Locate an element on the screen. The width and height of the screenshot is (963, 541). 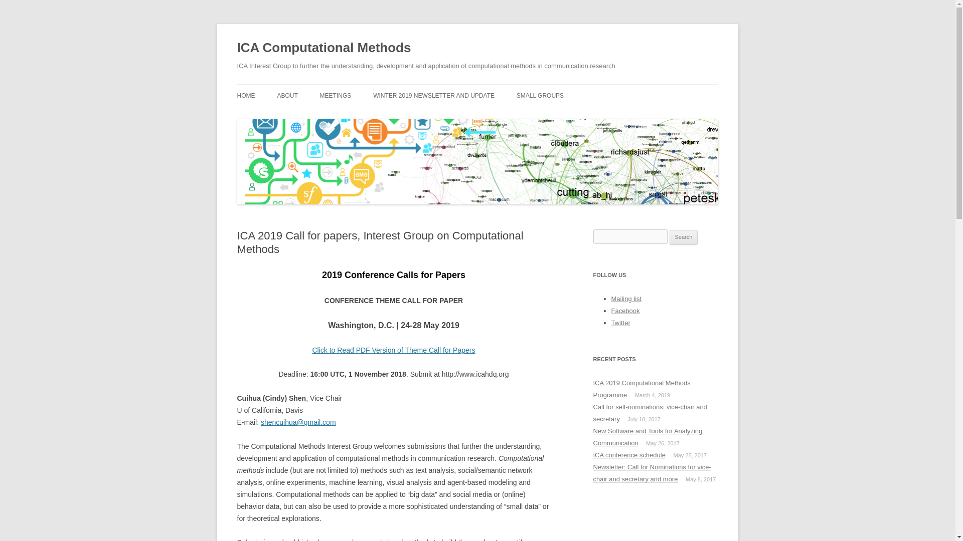
New Software and Tools for Analyzing Communication is located at coordinates (647, 437).